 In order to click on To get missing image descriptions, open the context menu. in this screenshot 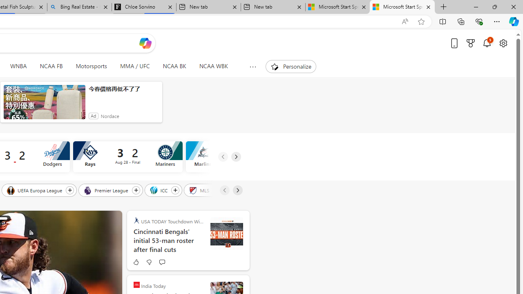, I will do `click(274, 66)`.